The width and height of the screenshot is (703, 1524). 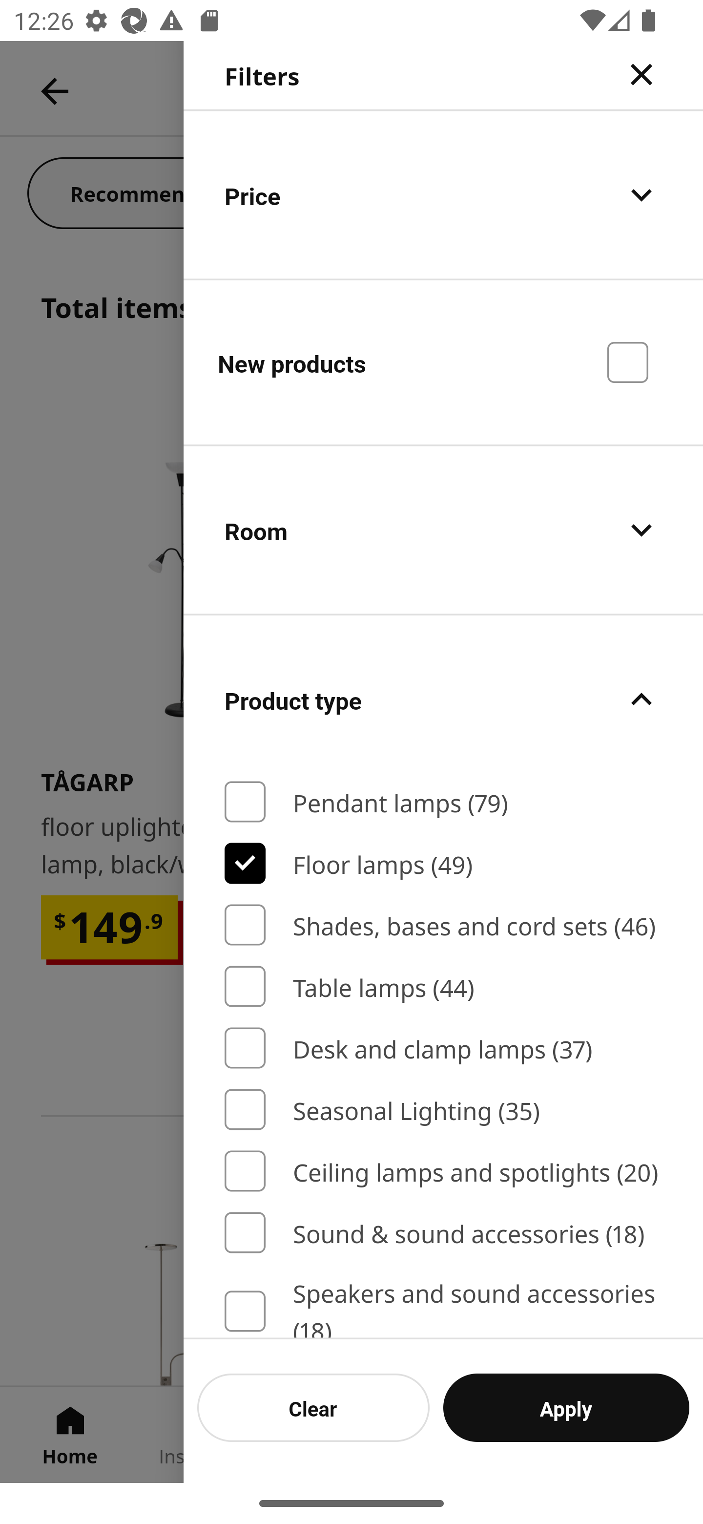 What do you see at coordinates (443, 863) in the screenshot?
I see `Floor lamps (49)` at bounding box center [443, 863].